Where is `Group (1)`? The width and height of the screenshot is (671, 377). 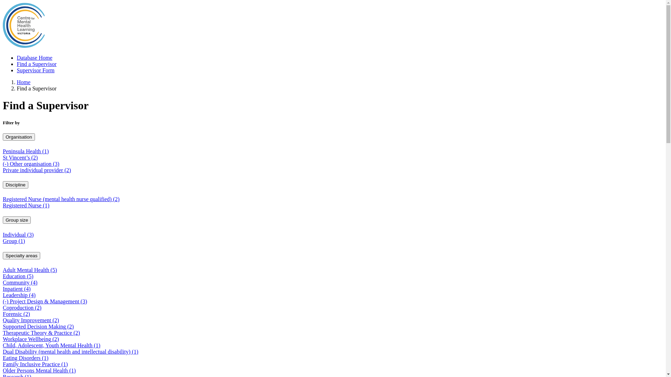
Group (1) is located at coordinates (14, 241).